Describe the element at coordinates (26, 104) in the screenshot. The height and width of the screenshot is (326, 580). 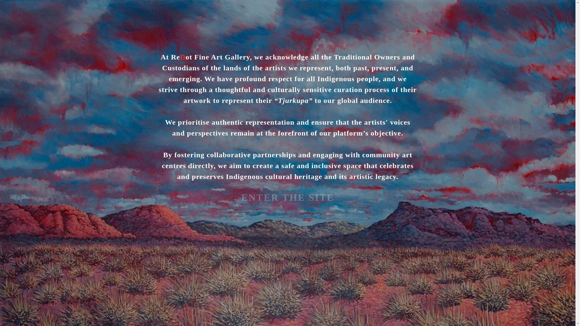
I see `ARTWORKS` at that location.